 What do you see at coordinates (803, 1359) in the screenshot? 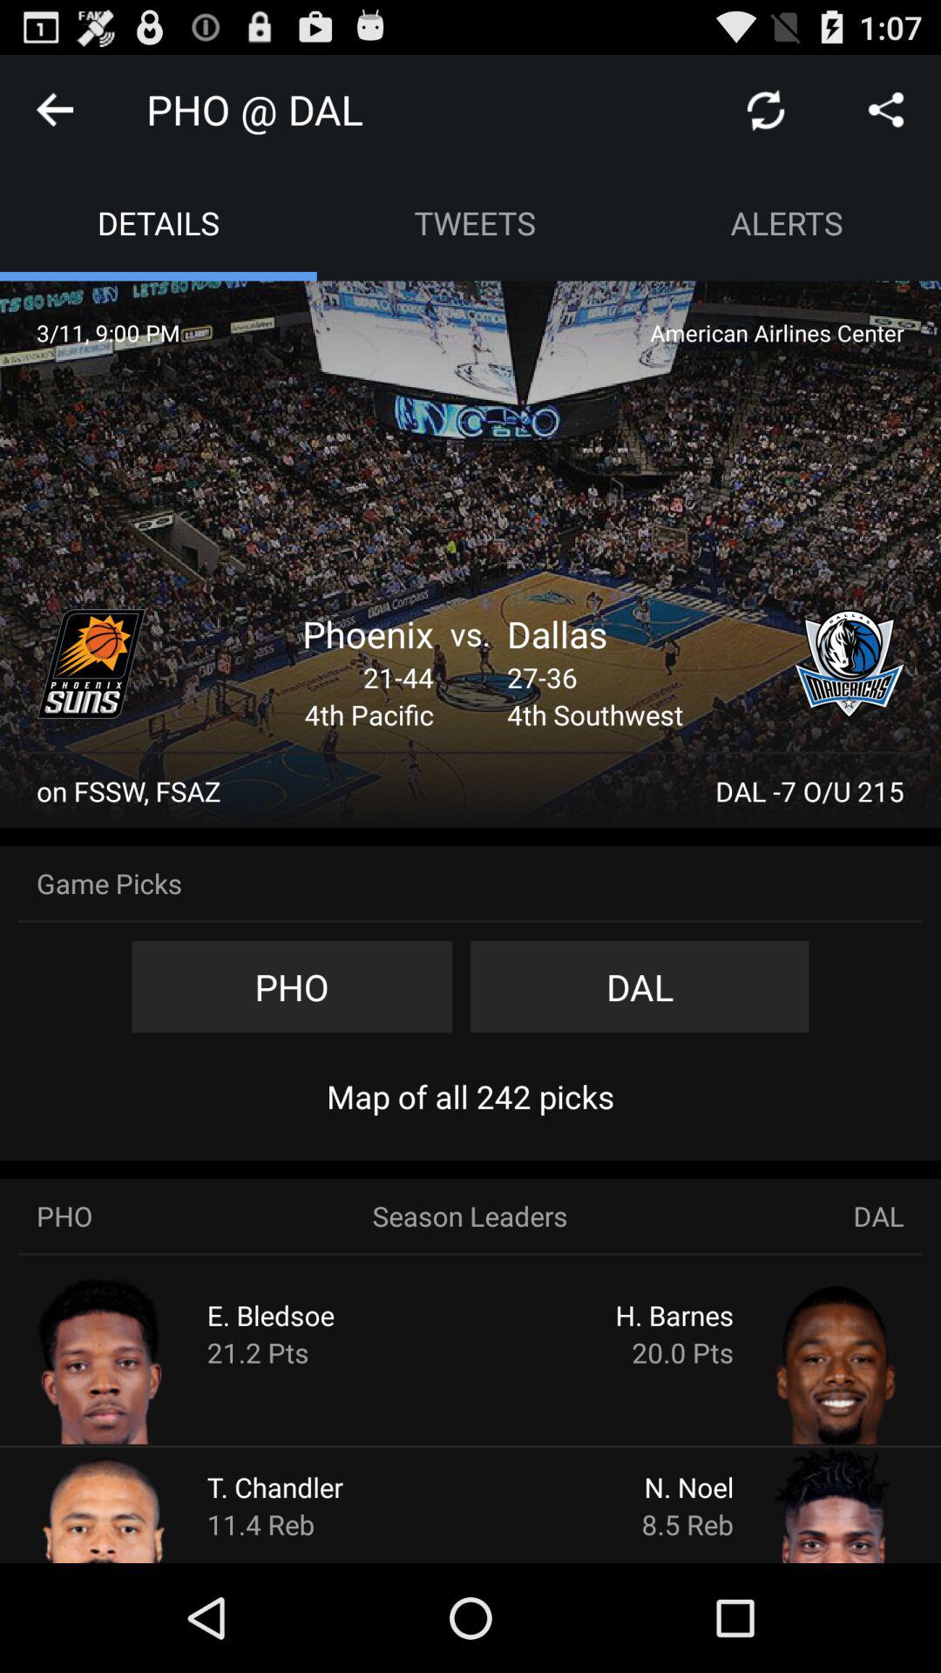
I see `player stats` at bounding box center [803, 1359].